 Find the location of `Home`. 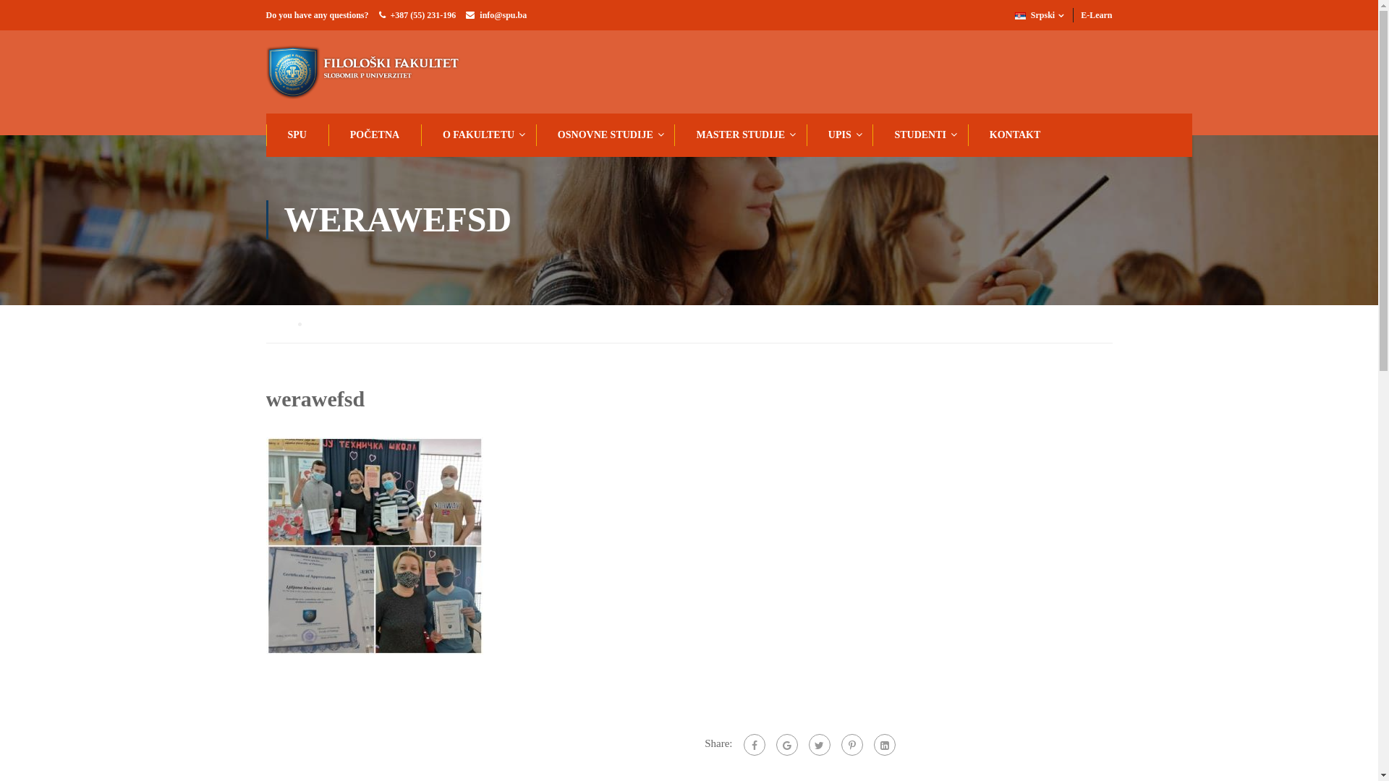

Home is located at coordinates (284, 324).